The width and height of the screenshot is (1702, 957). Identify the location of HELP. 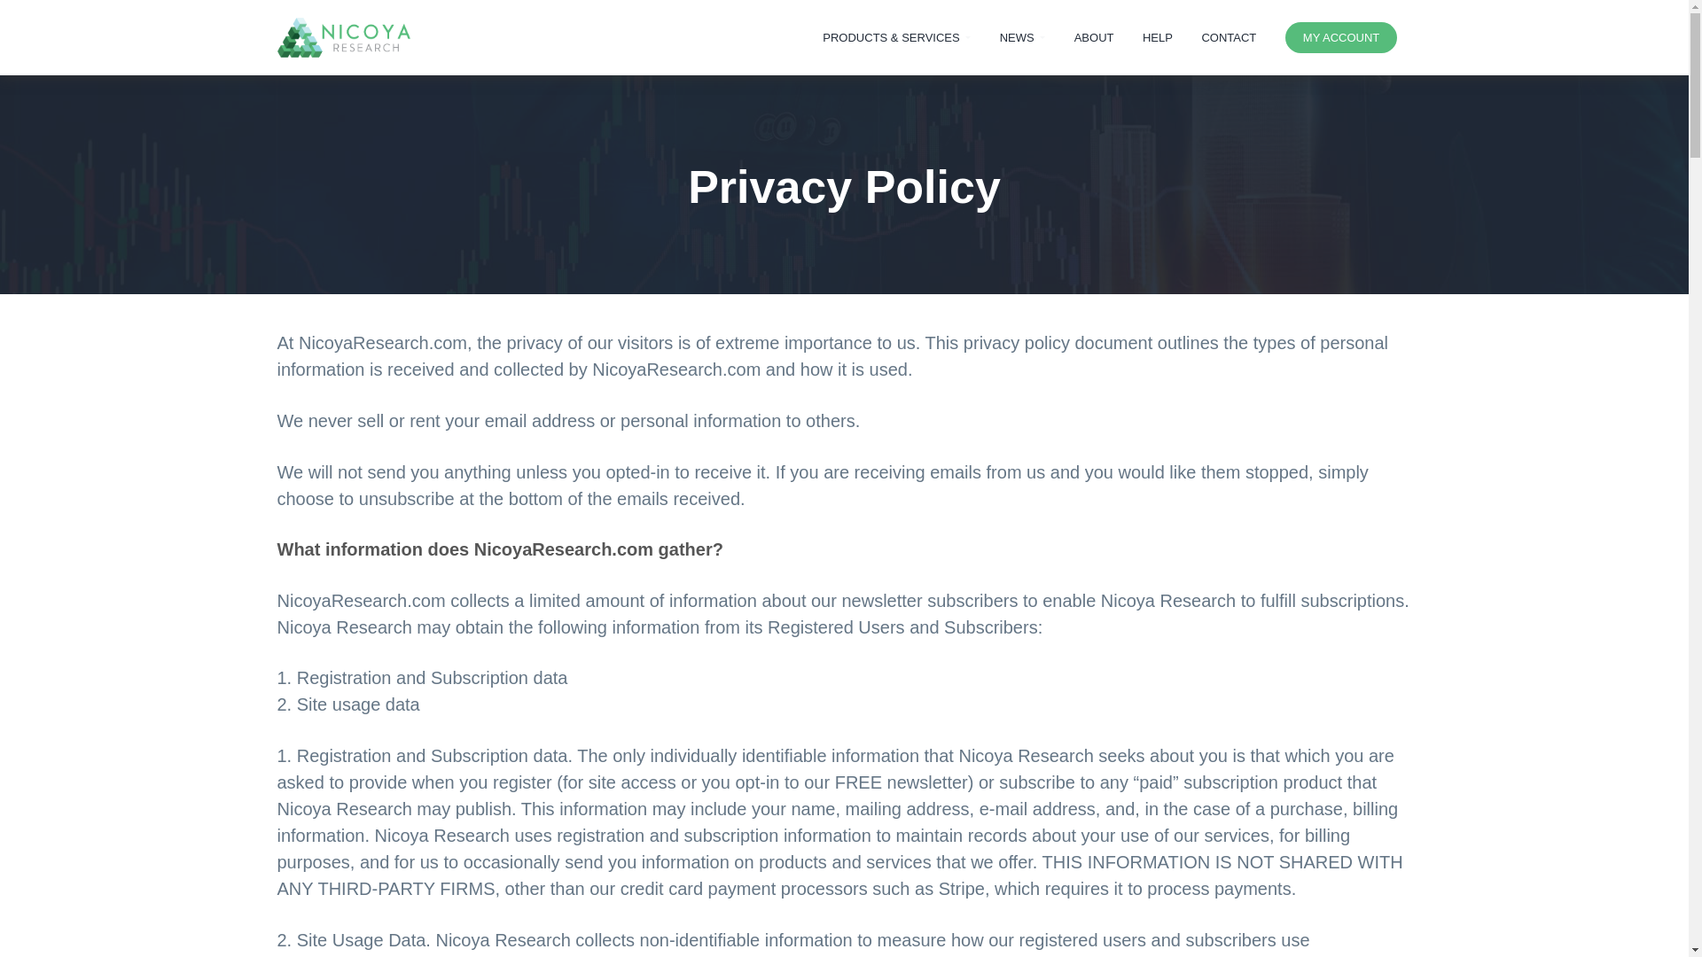
(1157, 37).